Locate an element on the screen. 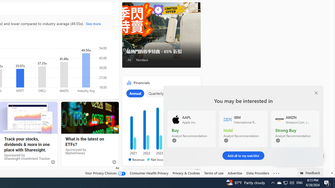 The width and height of the screenshot is (335, 188). See comments 317 is located at coordinates (297, 156).